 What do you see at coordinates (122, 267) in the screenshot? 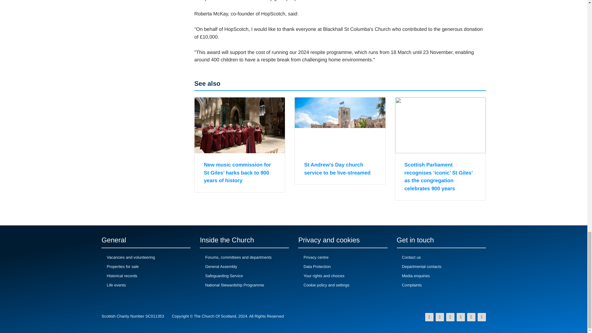
I see `Properties for sale` at bounding box center [122, 267].